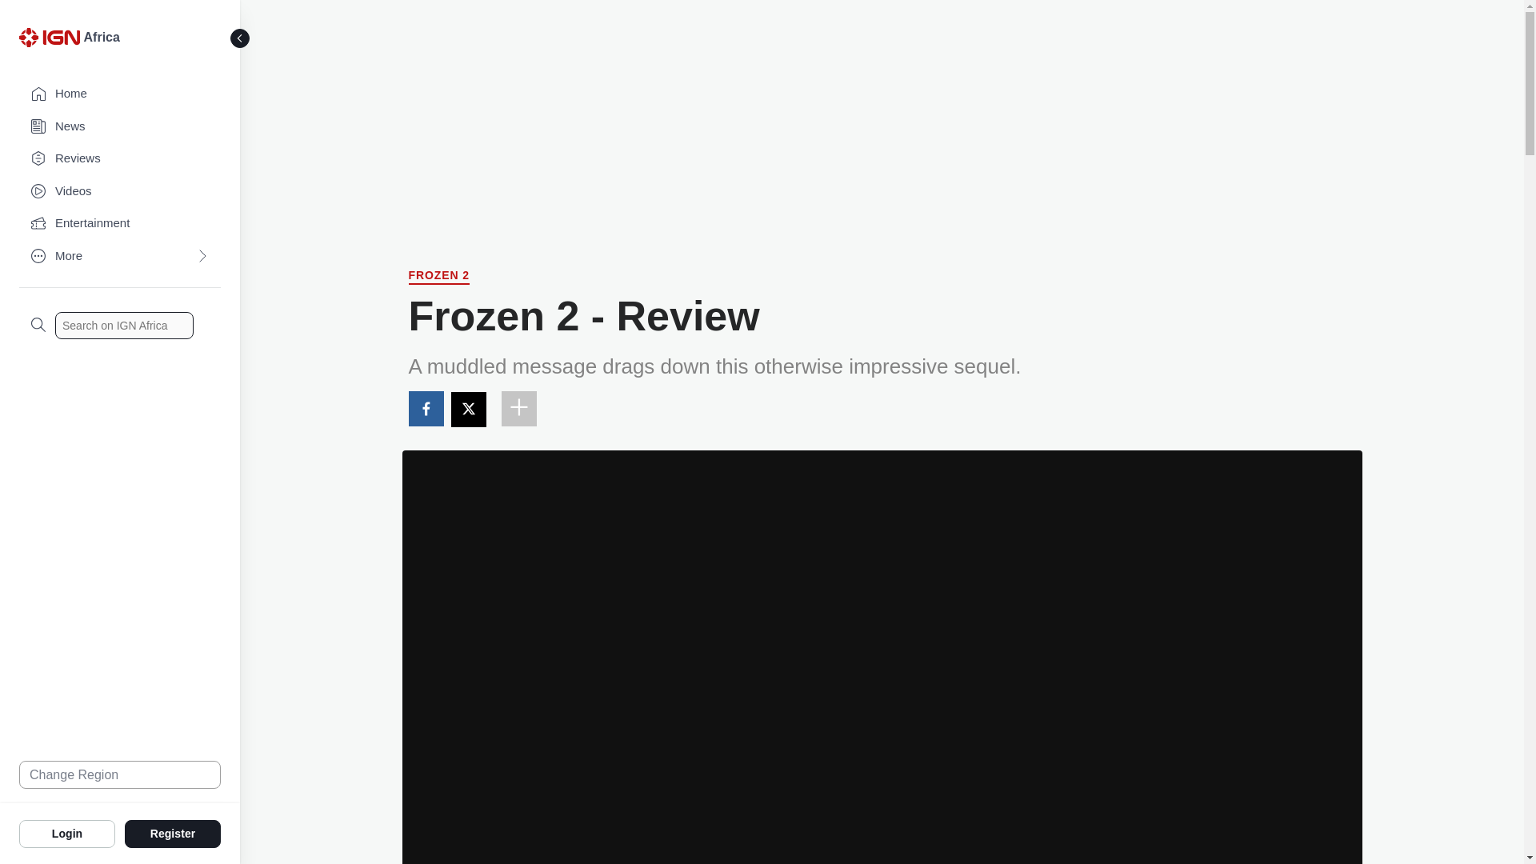  I want to click on IGN Logo, so click(51, 42).